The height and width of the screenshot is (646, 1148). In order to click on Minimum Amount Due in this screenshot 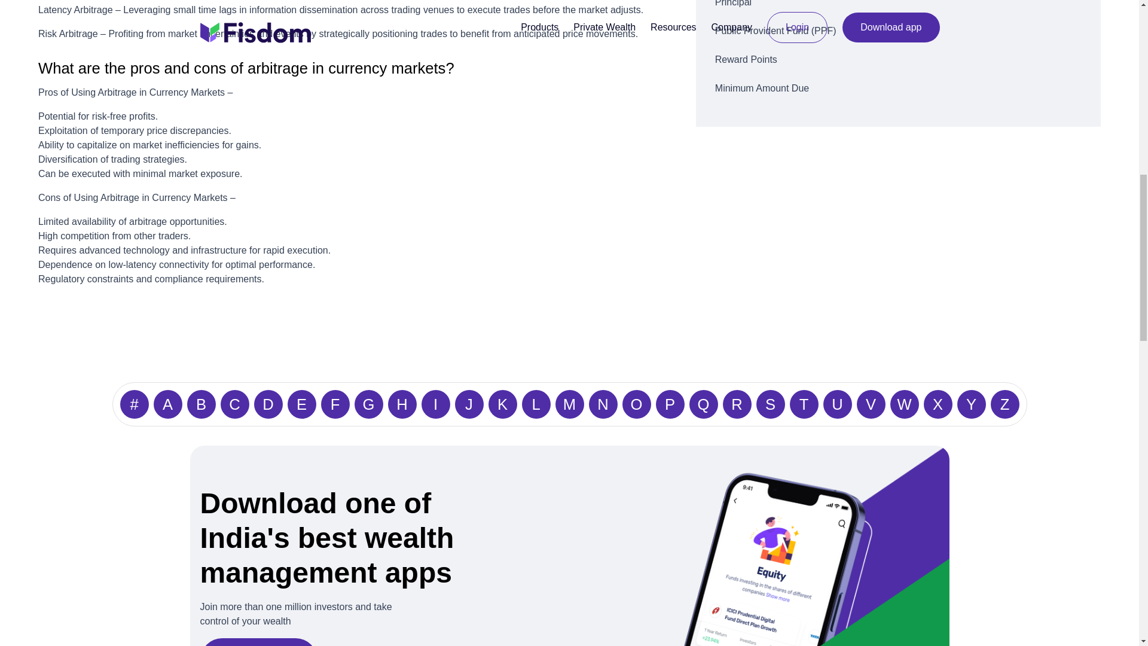, I will do `click(898, 89)`.